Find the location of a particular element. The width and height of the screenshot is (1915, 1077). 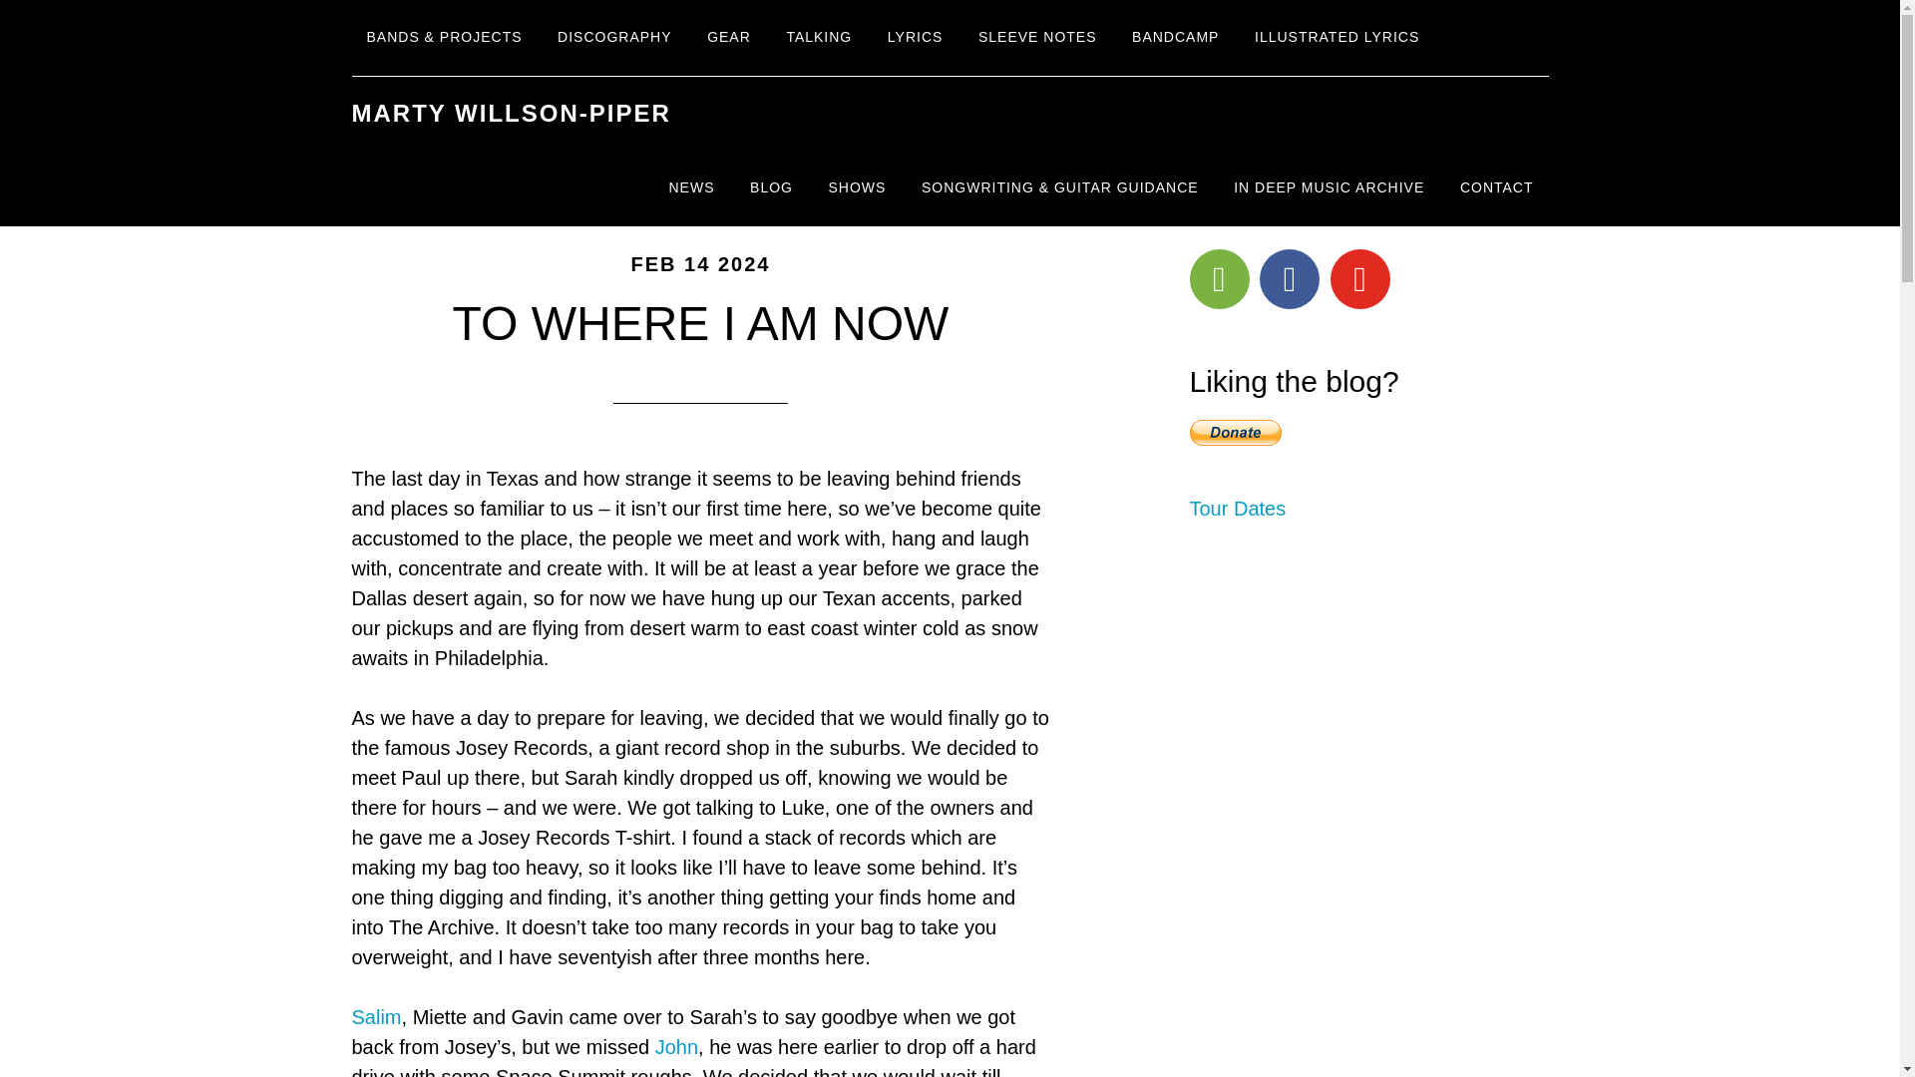

TALKING is located at coordinates (819, 38).